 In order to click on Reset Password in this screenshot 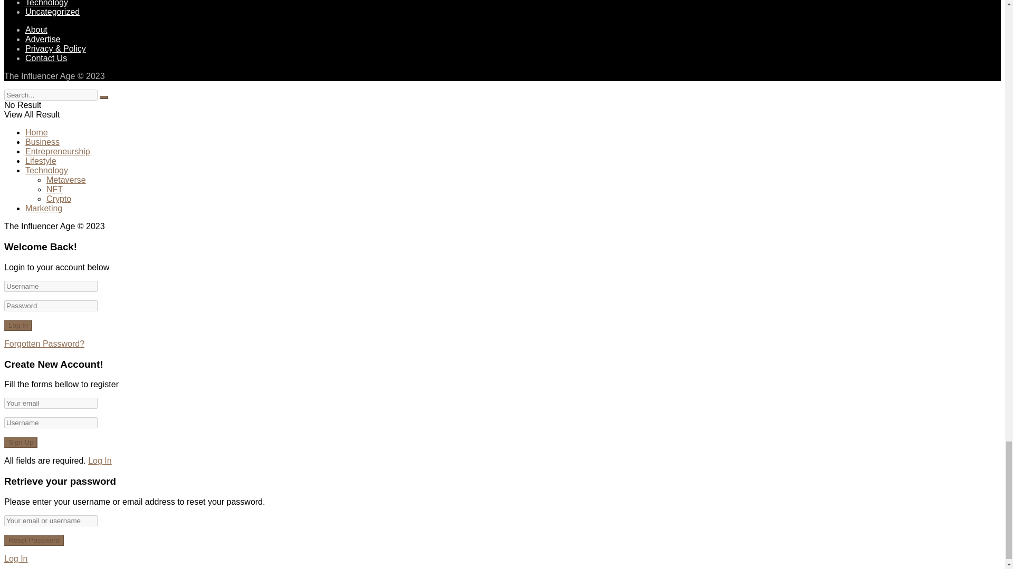, I will do `click(34, 540)`.